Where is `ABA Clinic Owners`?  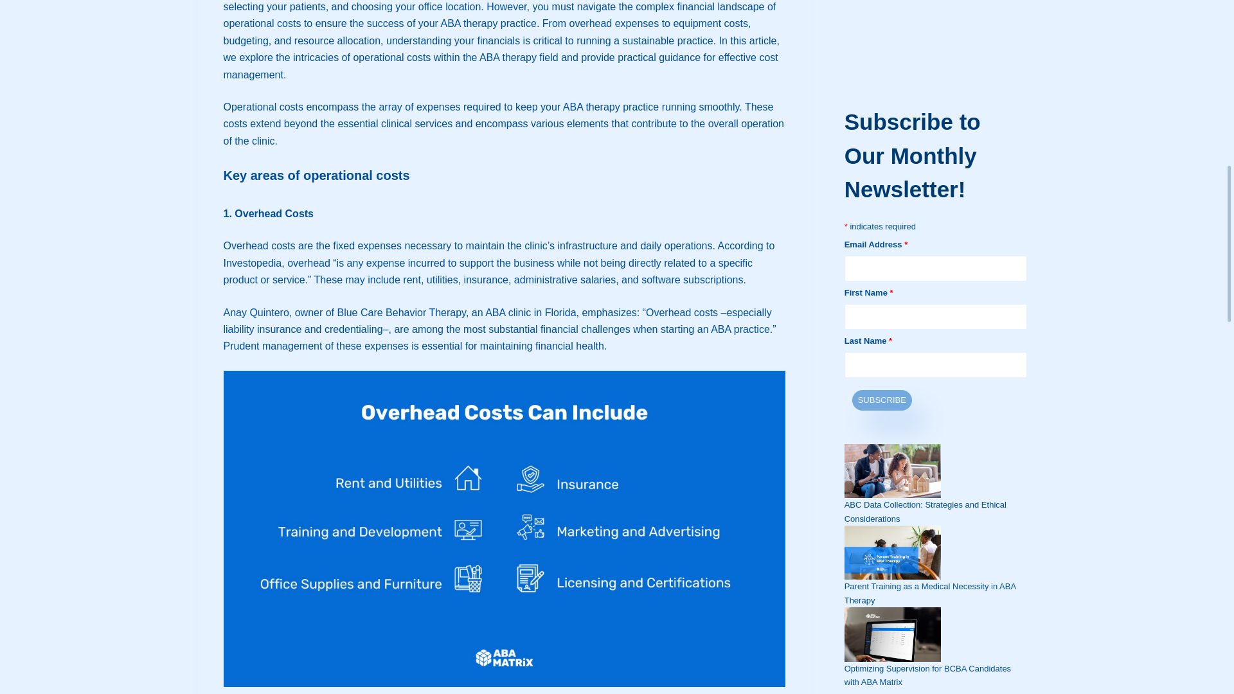 ABA Clinic Owners is located at coordinates (879, 193).